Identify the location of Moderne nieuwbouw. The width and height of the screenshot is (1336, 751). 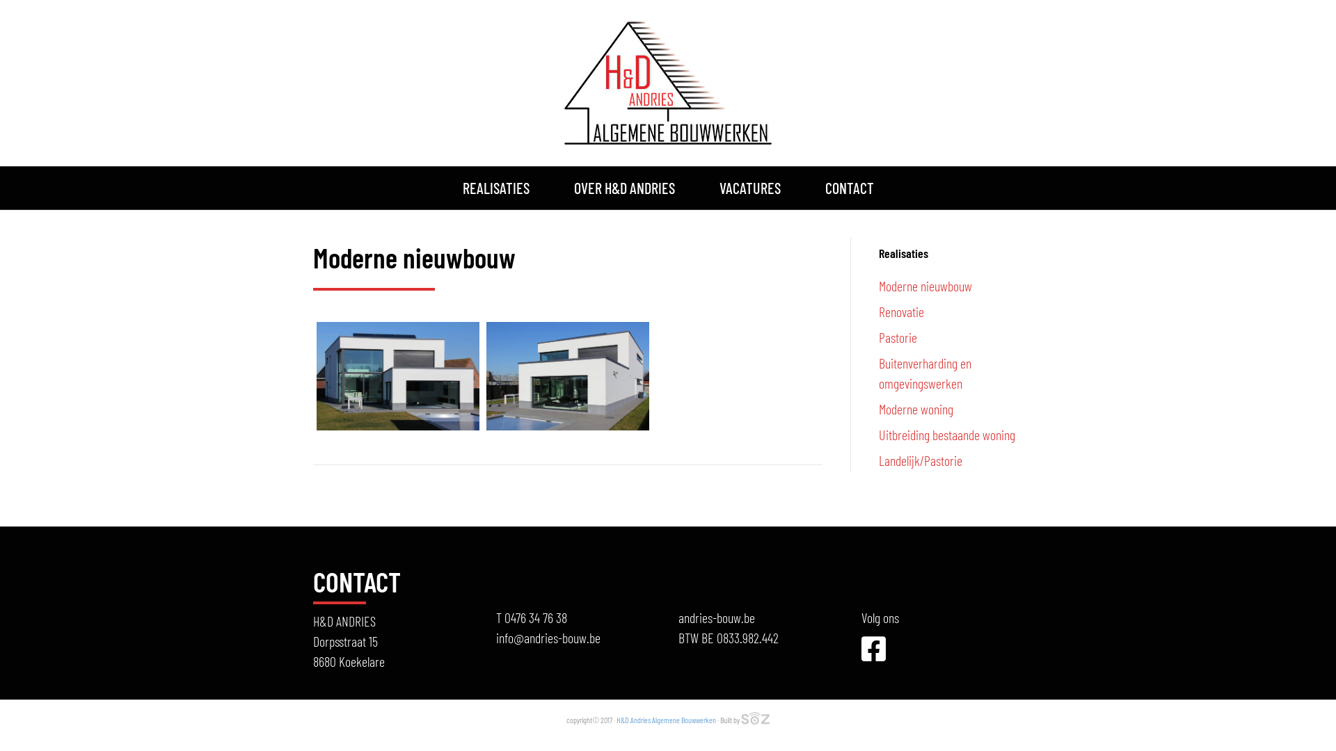
(398, 376).